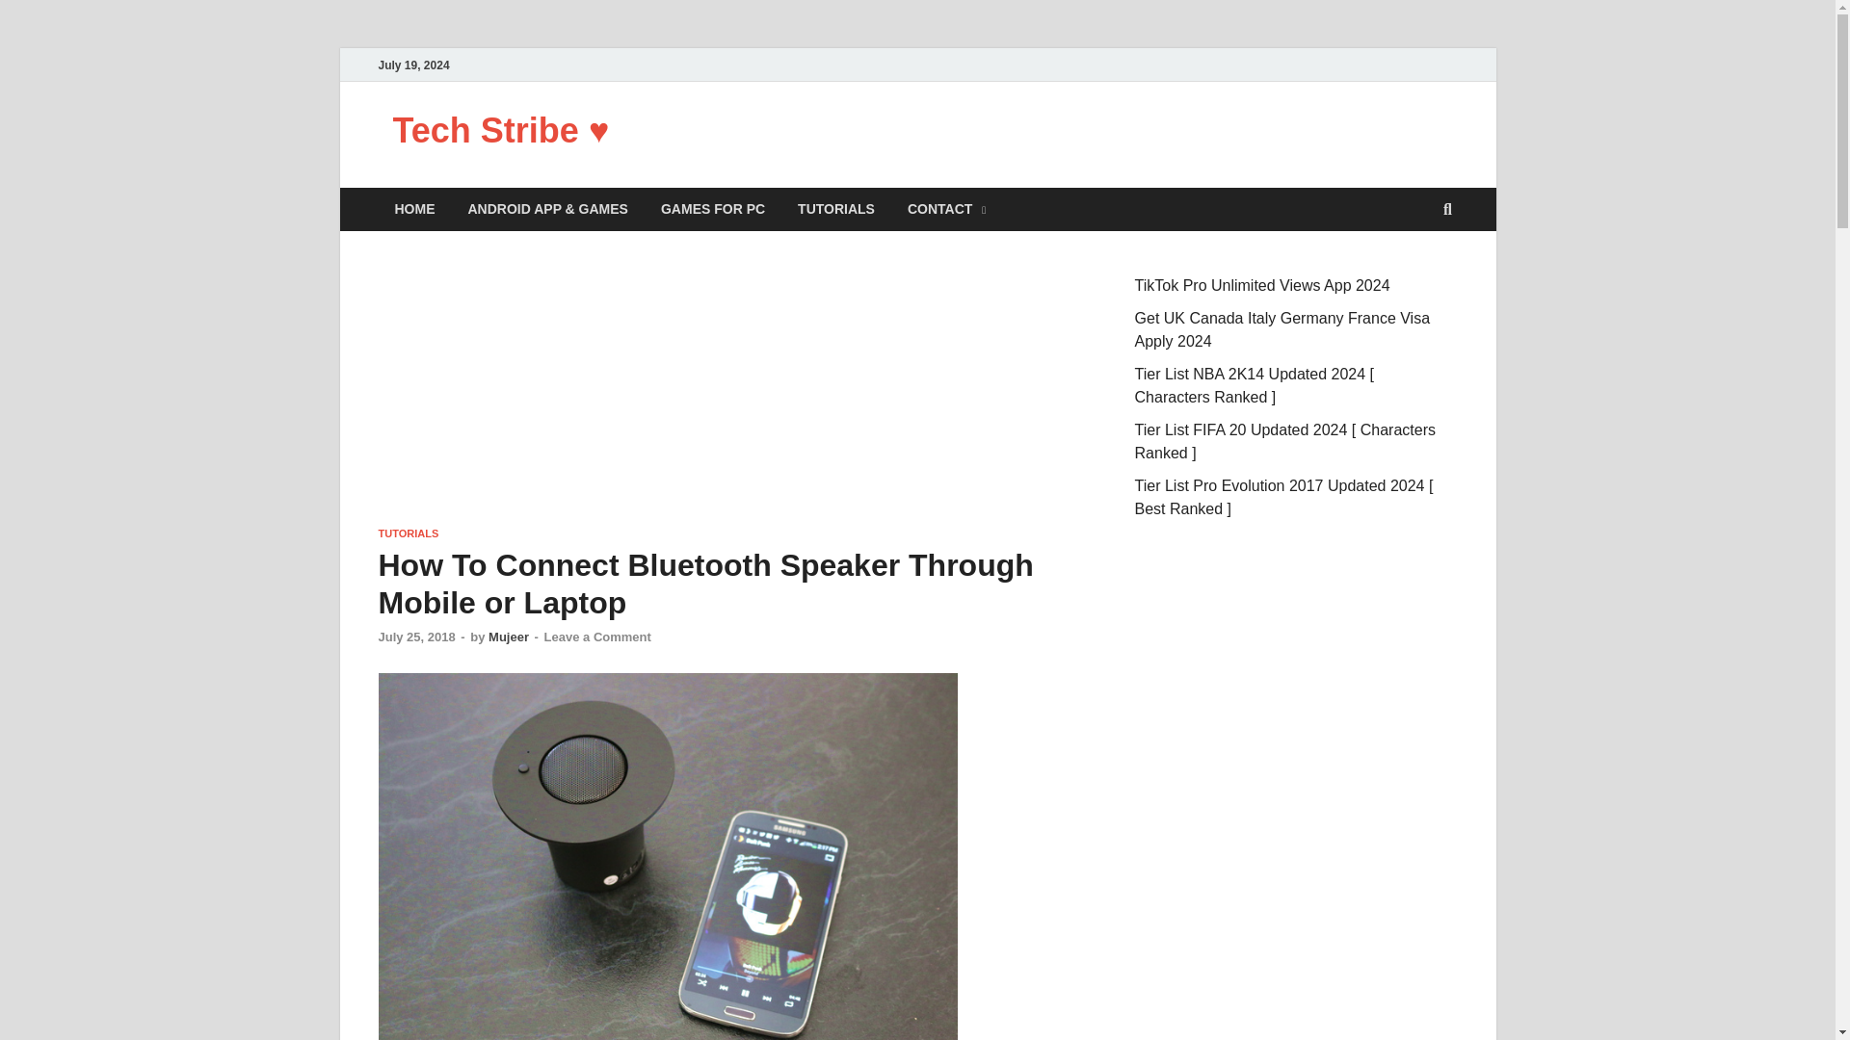  What do you see at coordinates (597, 637) in the screenshot?
I see `Leave a Comment` at bounding box center [597, 637].